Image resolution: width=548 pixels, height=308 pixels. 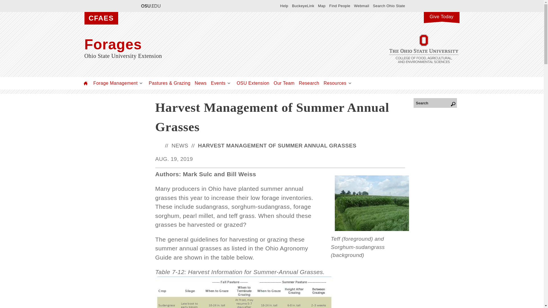 I want to click on OSU Extension, so click(x=253, y=83).